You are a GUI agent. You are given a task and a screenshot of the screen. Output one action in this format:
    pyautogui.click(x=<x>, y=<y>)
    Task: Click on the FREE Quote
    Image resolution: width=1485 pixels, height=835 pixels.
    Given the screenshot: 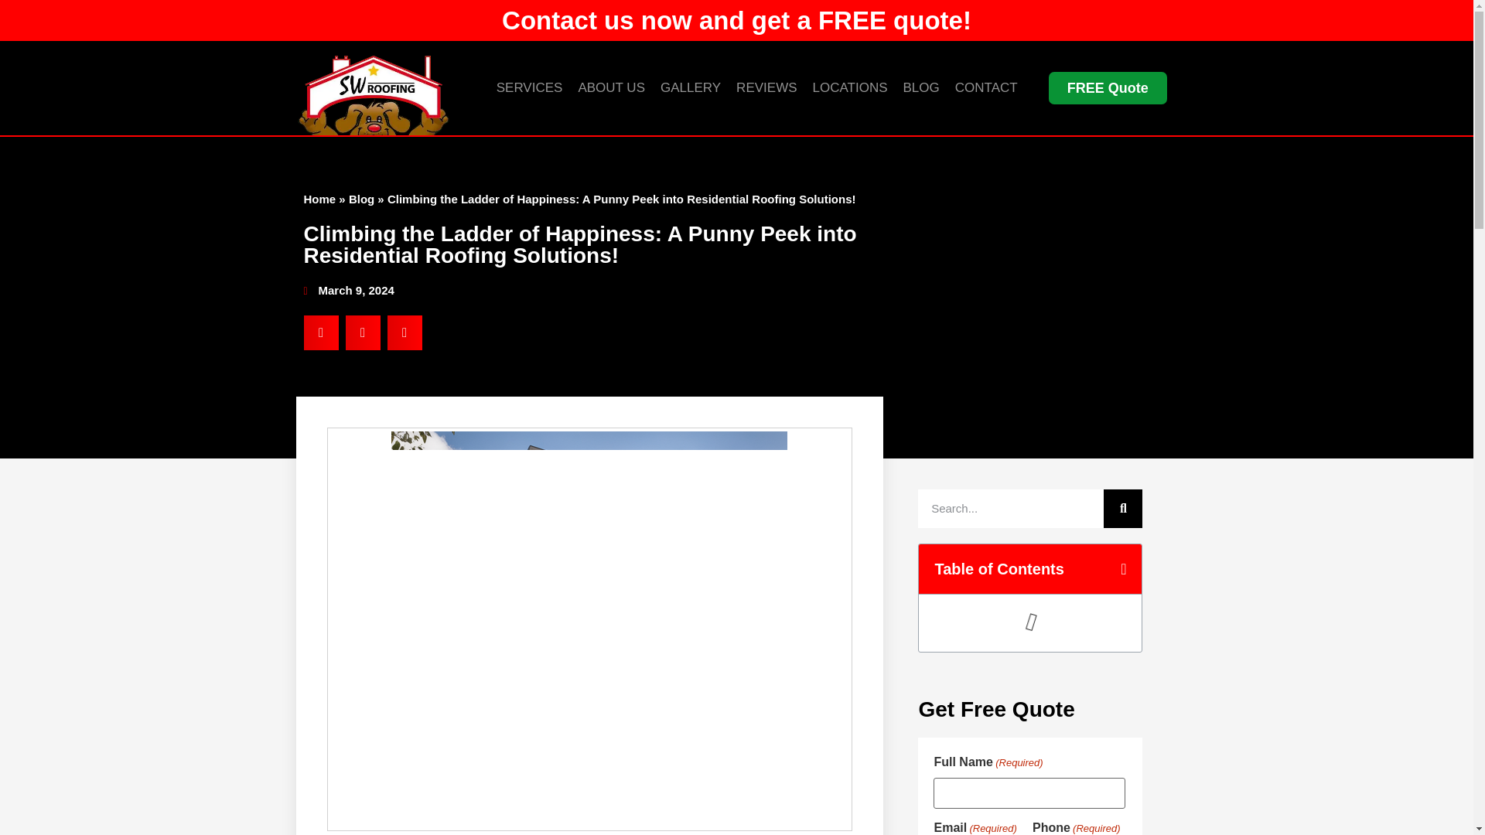 What is the action you would take?
    pyautogui.click(x=1108, y=88)
    